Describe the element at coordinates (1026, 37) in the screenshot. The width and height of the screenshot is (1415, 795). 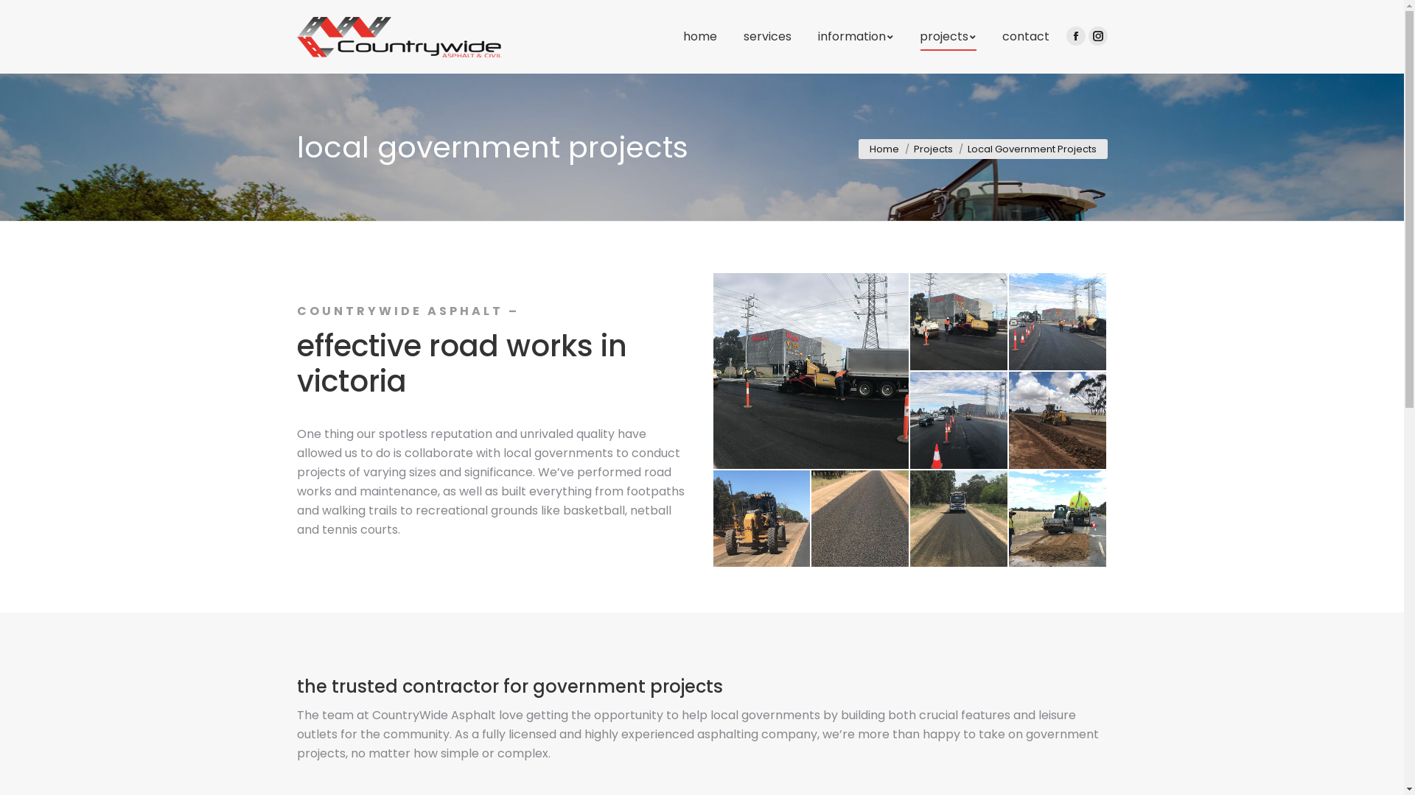
I see `contact` at that location.